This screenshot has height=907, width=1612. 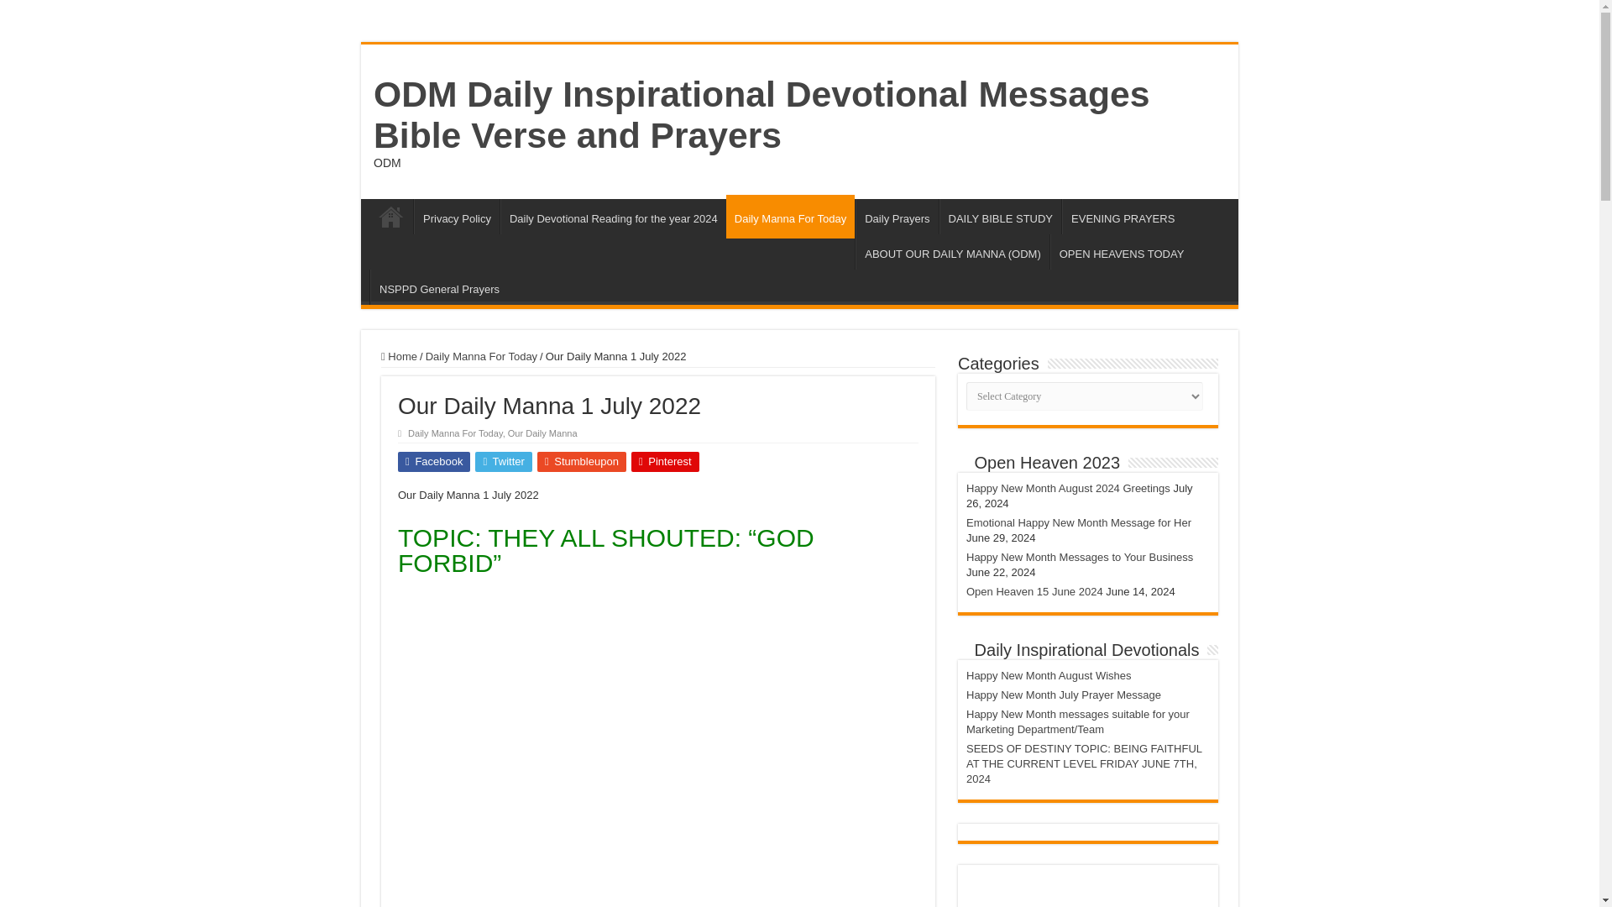 What do you see at coordinates (1122, 251) in the screenshot?
I see `OPEN HEAVENS TODAY` at bounding box center [1122, 251].